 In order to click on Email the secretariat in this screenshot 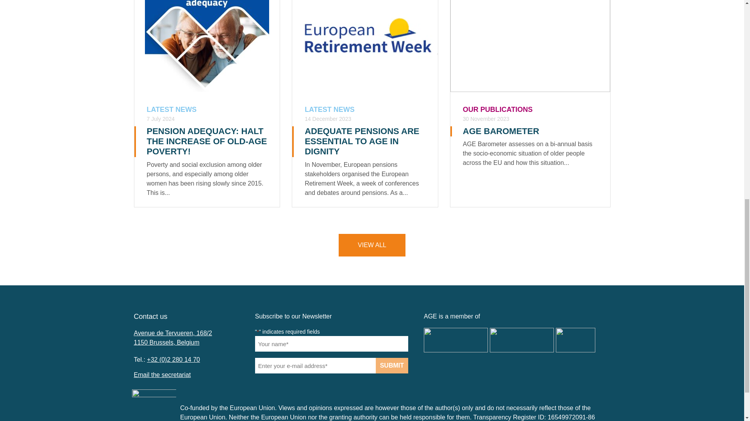, I will do `click(162, 374)`.